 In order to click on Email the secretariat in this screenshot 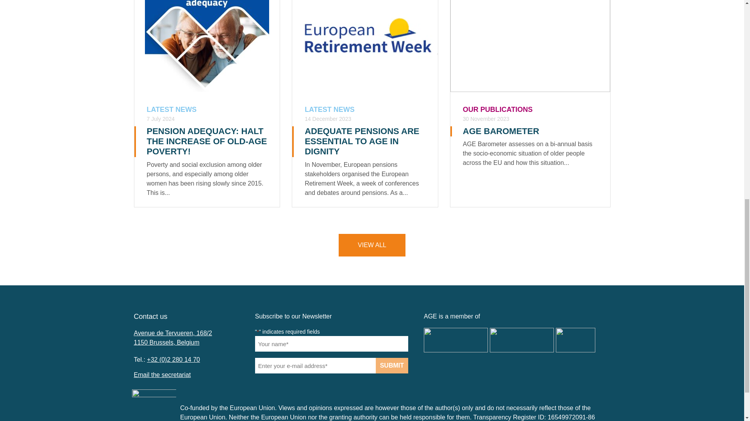, I will do `click(162, 374)`.